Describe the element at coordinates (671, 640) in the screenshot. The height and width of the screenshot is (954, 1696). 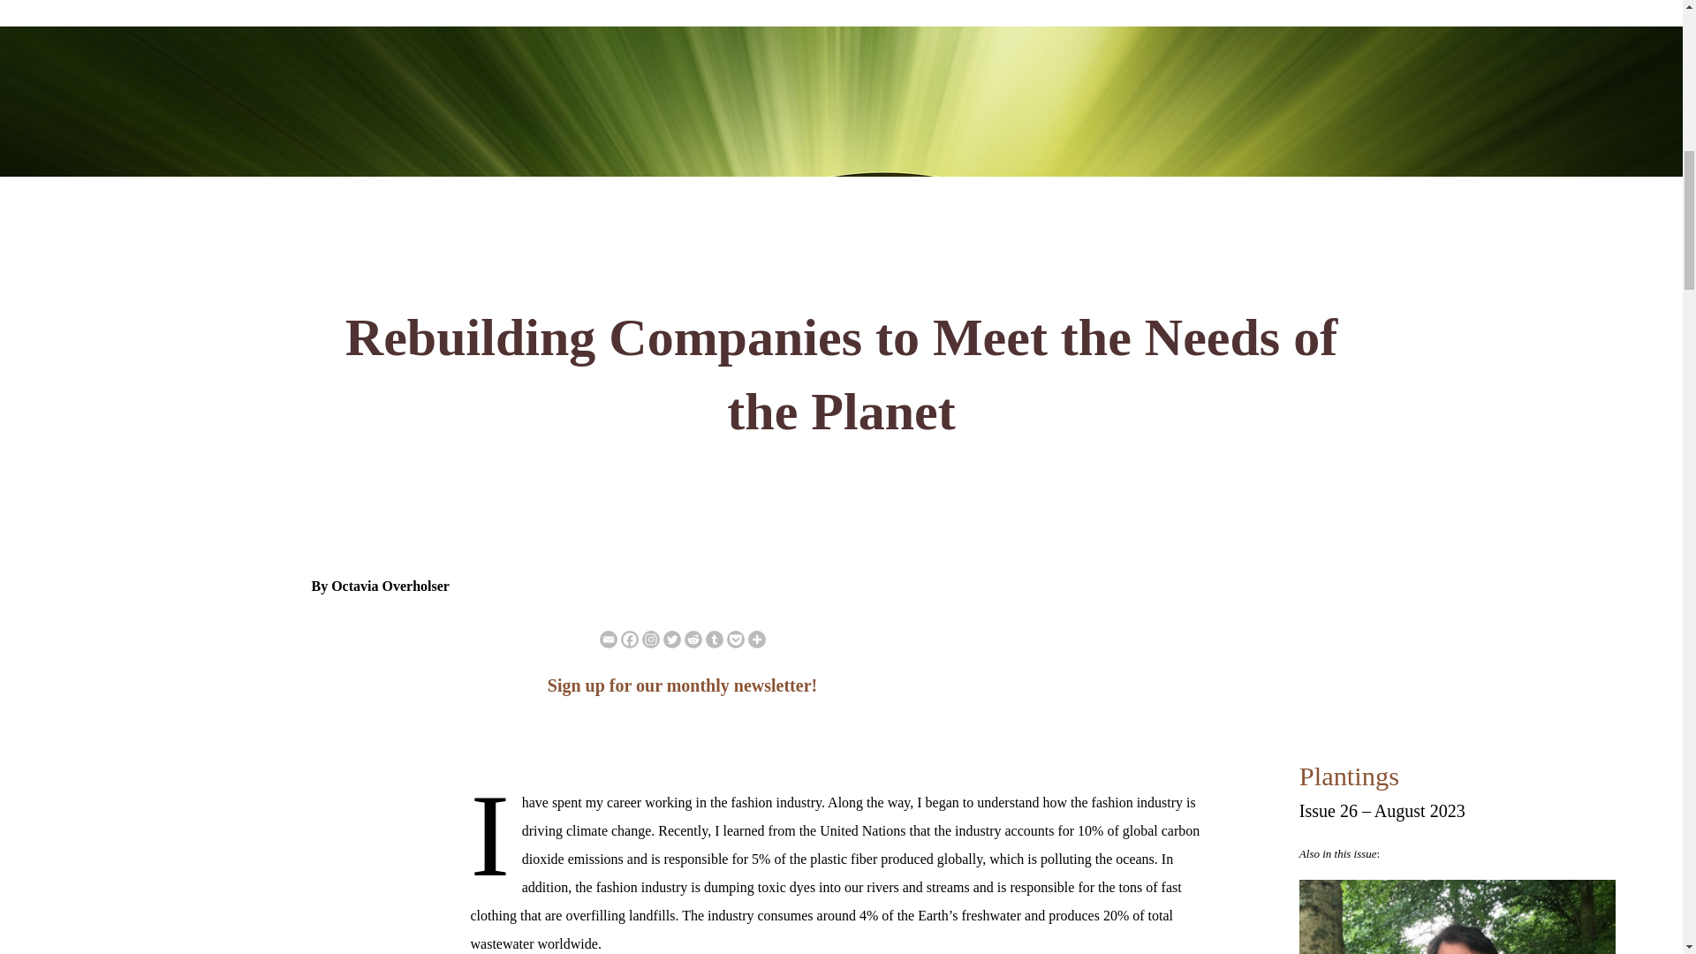
I see `Twitter` at that location.